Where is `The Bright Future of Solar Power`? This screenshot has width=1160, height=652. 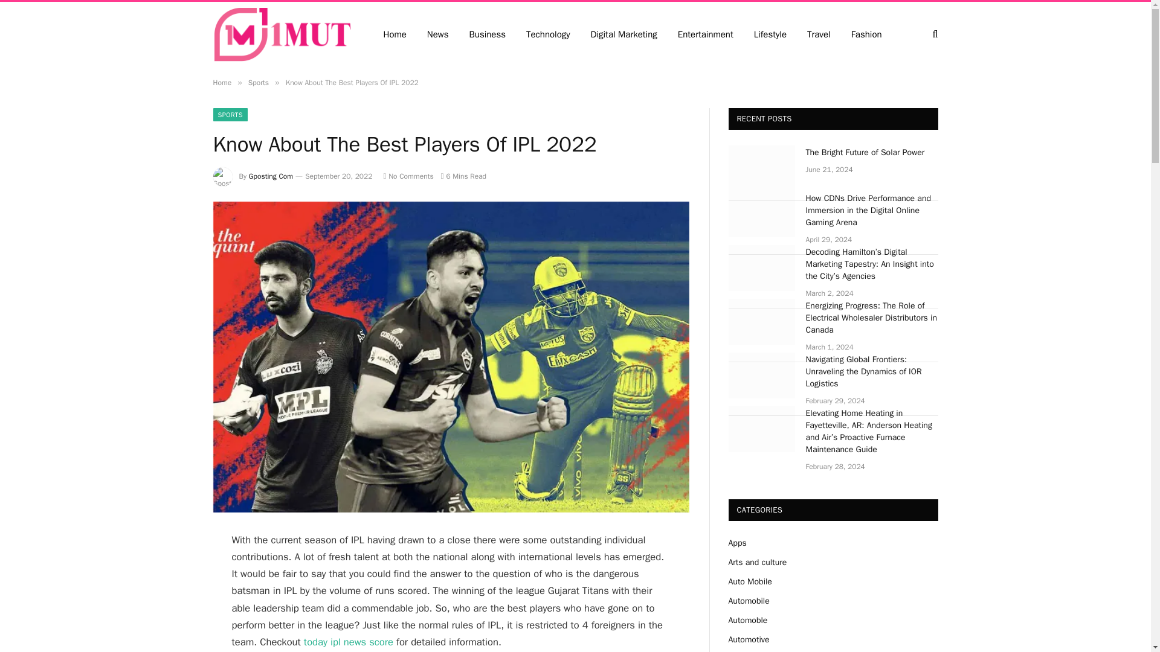 The Bright Future of Solar Power is located at coordinates (761, 168).